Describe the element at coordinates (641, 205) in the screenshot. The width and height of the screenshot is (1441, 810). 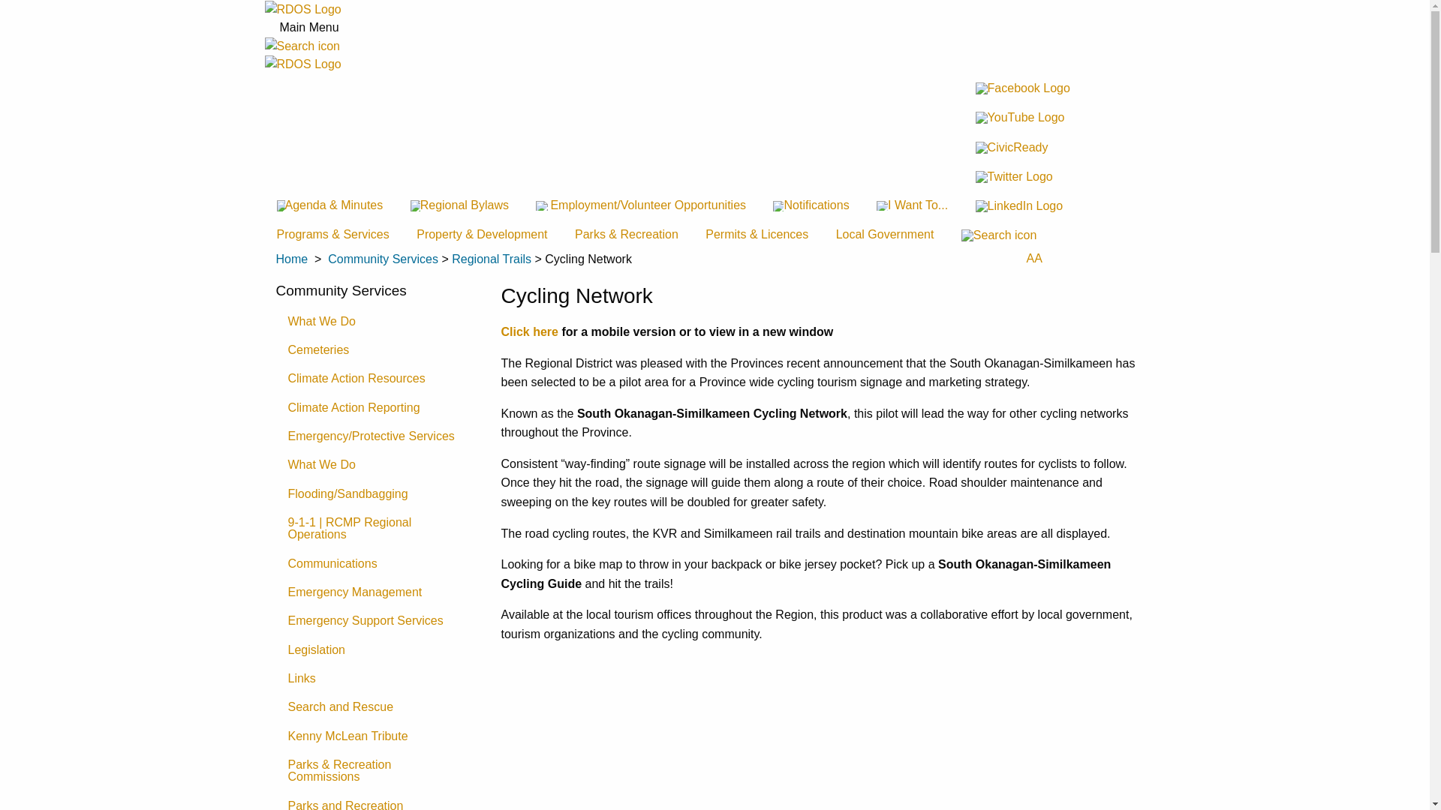
I see `Employment/Volunteer Opportunities` at that location.